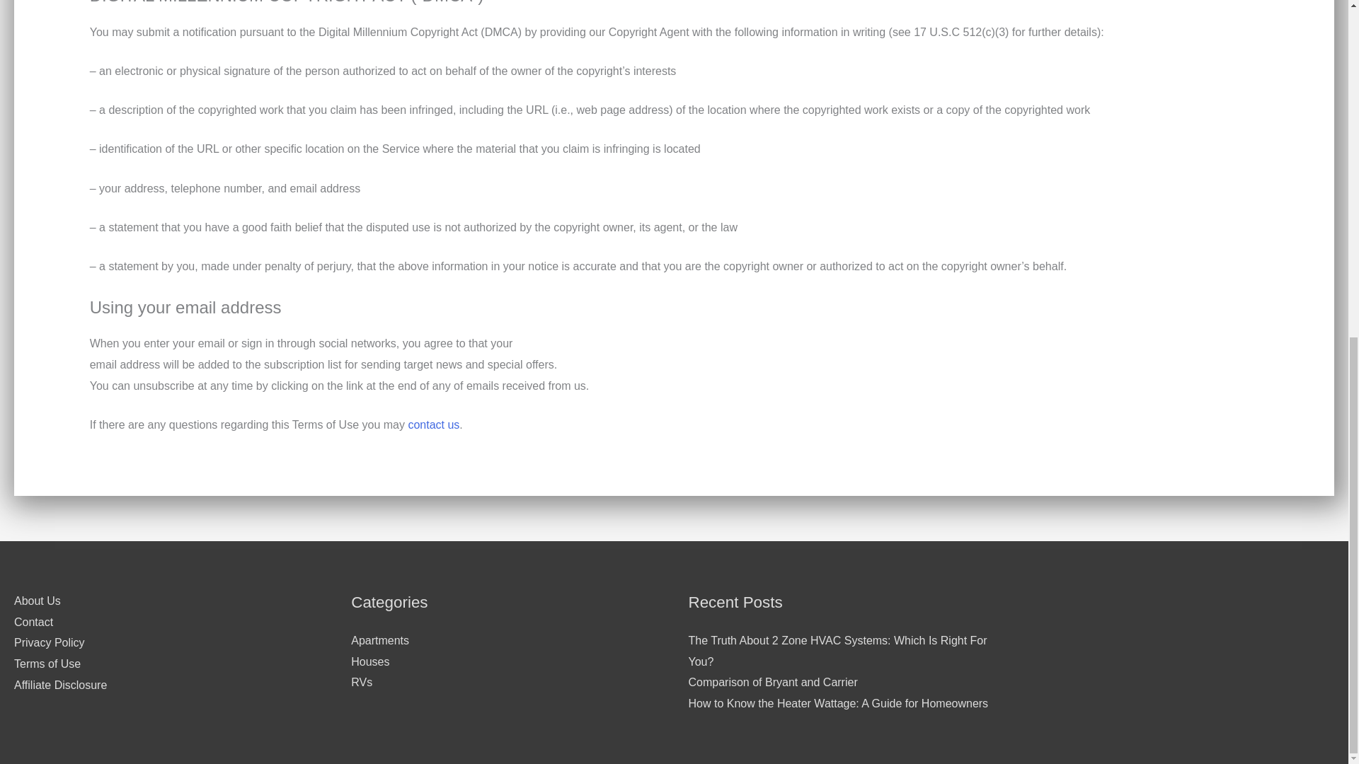  Describe the element at coordinates (49, 642) in the screenshot. I see `Privacy Policy` at that location.